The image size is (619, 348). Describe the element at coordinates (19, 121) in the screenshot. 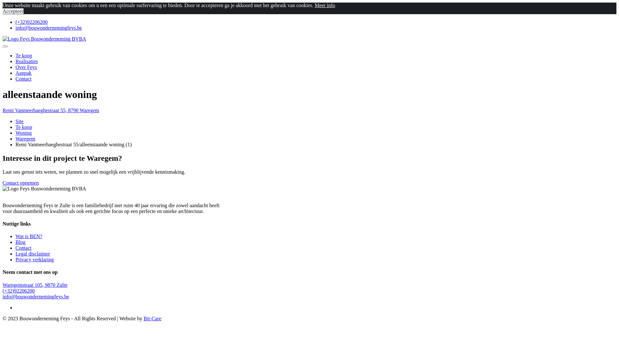

I see `Site` at that location.